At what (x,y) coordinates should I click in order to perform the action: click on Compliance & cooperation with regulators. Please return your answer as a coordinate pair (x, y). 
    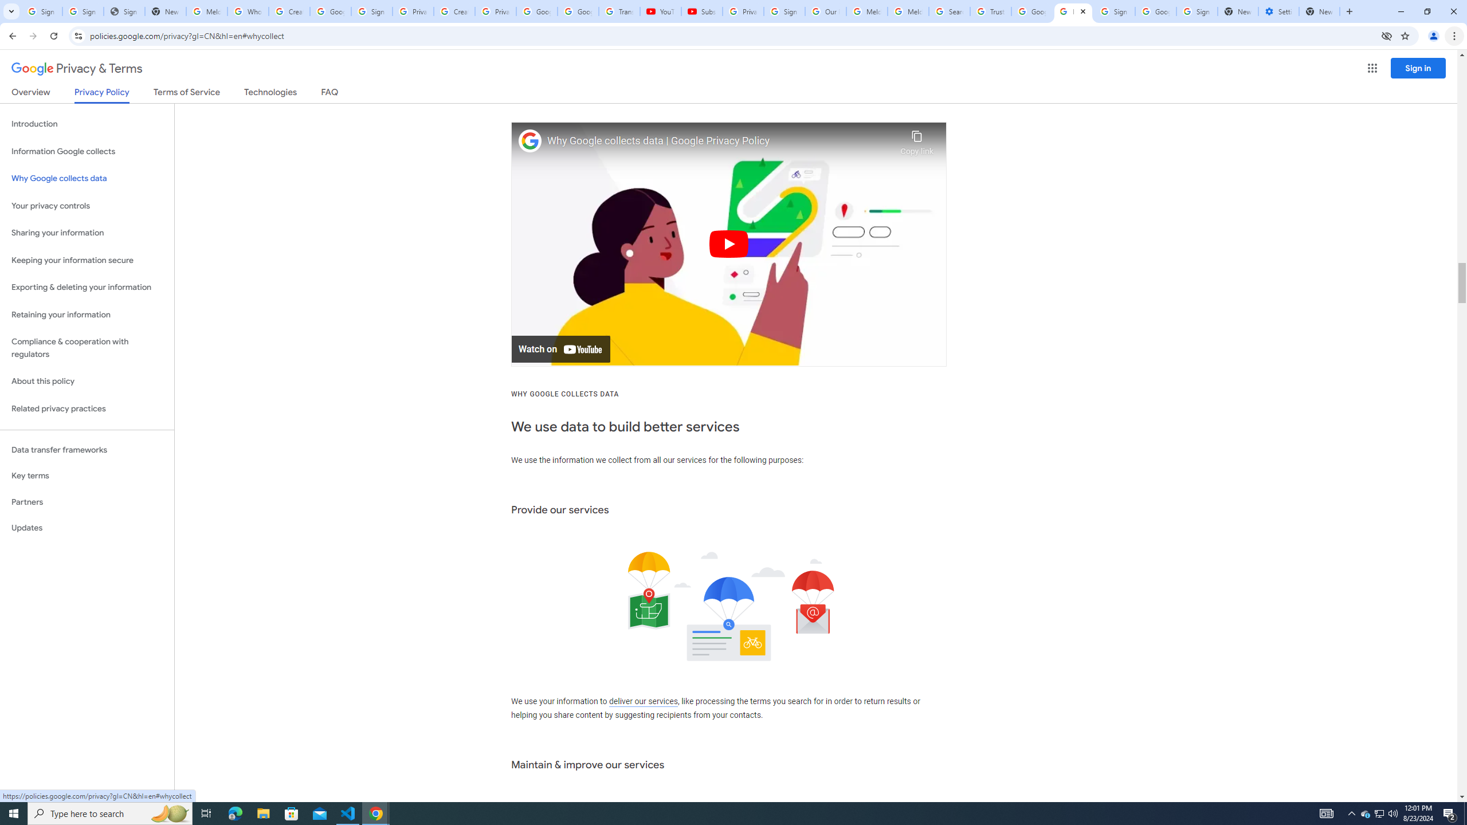
    Looking at the image, I should click on (87, 348).